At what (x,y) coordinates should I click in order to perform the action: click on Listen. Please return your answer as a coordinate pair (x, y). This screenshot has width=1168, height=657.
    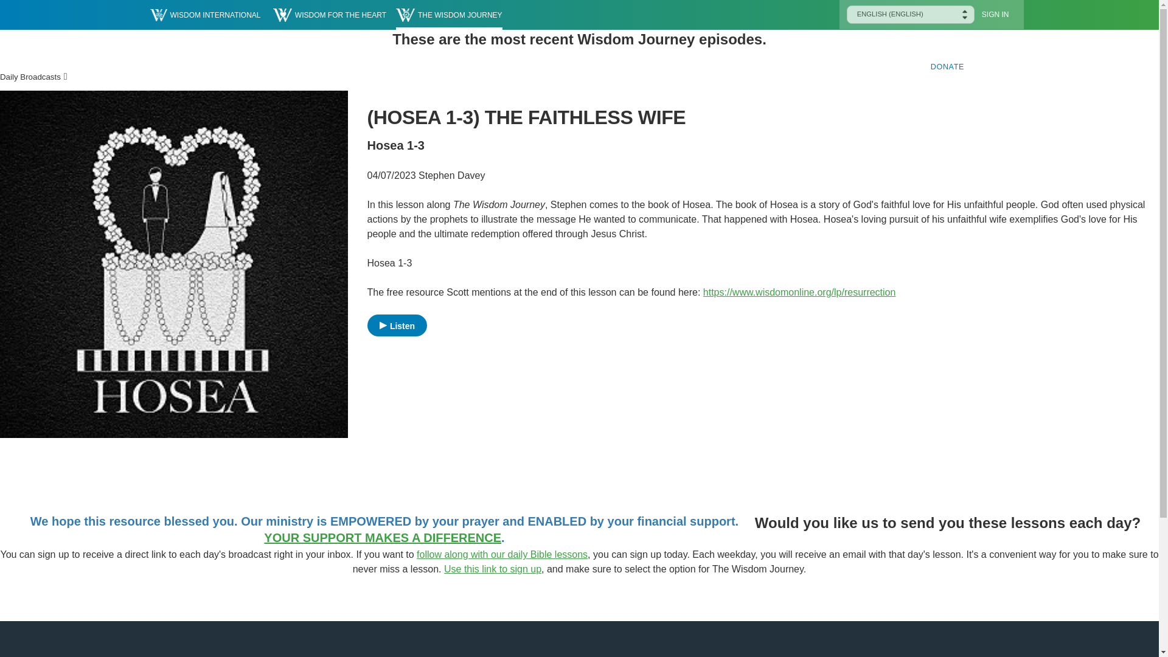
    Looking at the image, I should click on (397, 325).